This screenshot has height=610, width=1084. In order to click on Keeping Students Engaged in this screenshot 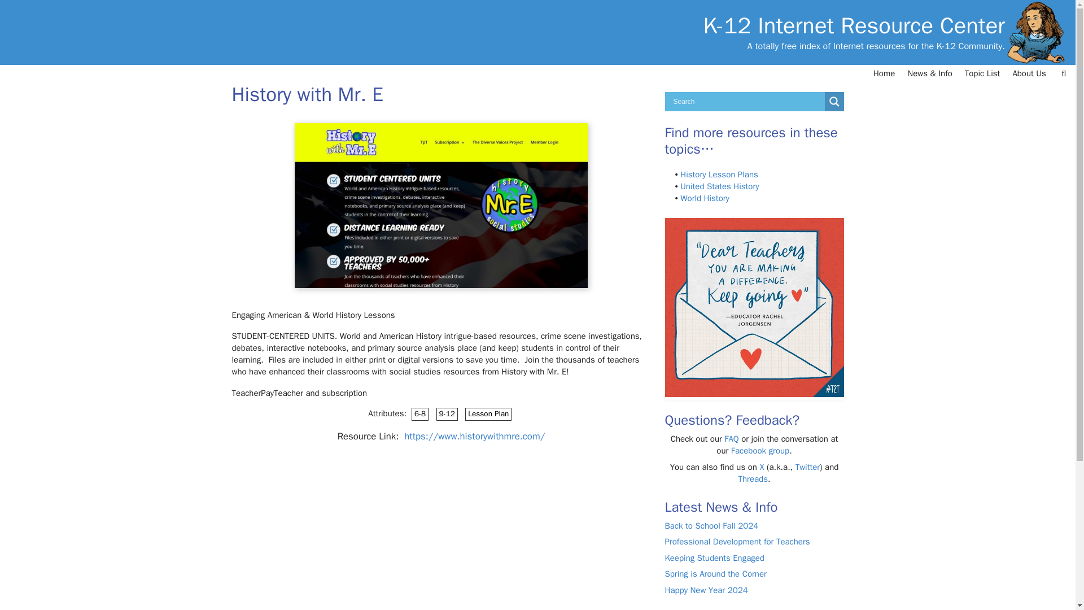, I will do `click(715, 557)`.